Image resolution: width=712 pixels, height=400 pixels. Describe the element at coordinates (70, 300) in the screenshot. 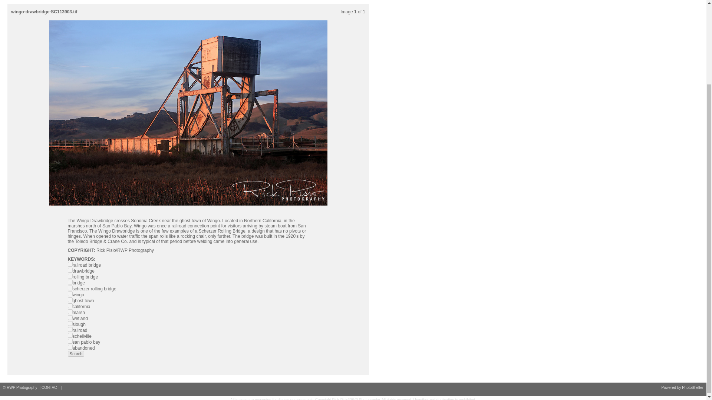

I see `ghost town` at that location.